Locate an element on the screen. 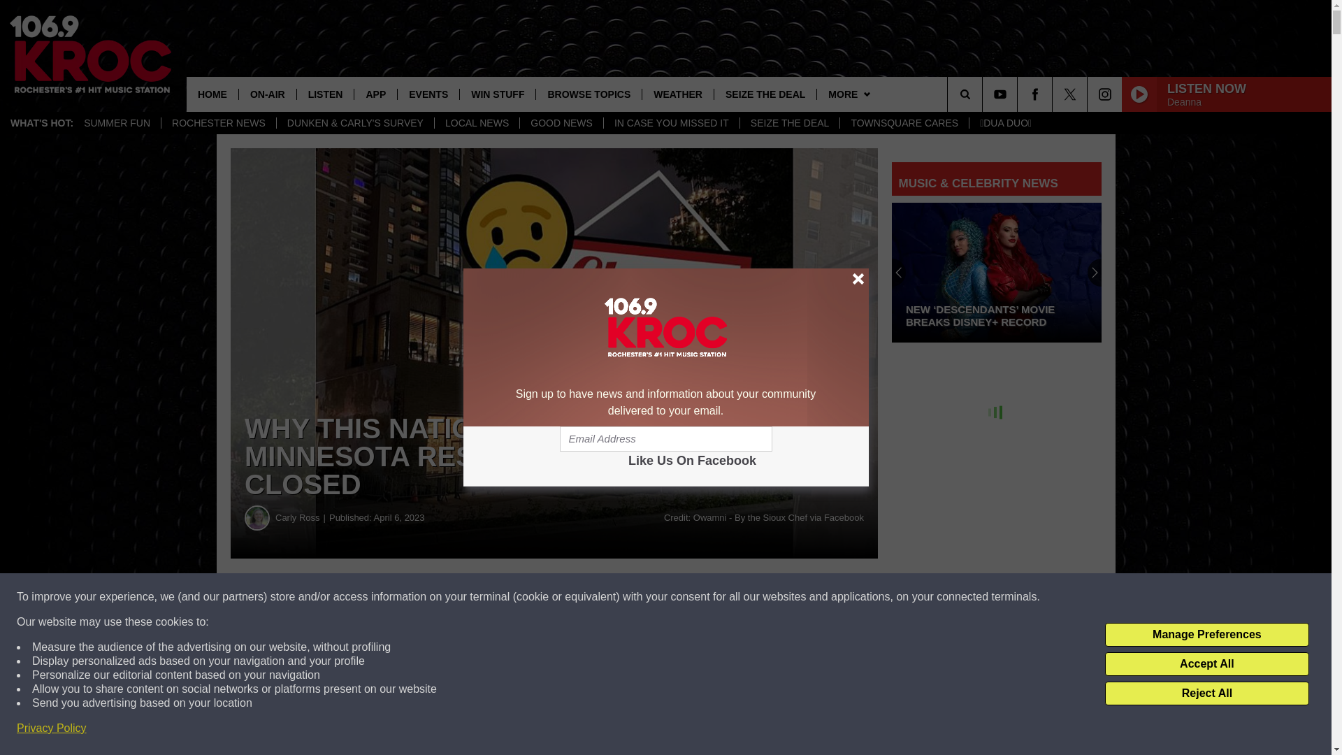 Image resolution: width=1342 pixels, height=755 pixels. APP is located at coordinates (375, 94).